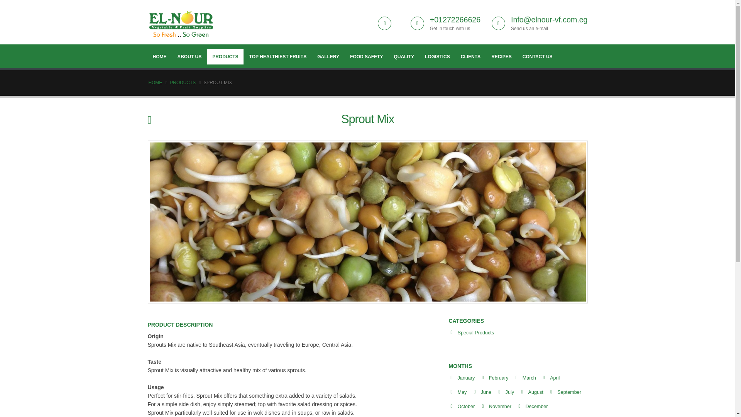 The height and width of the screenshot is (417, 741). What do you see at coordinates (486, 392) in the screenshot?
I see `June` at bounding box center [486, 392].